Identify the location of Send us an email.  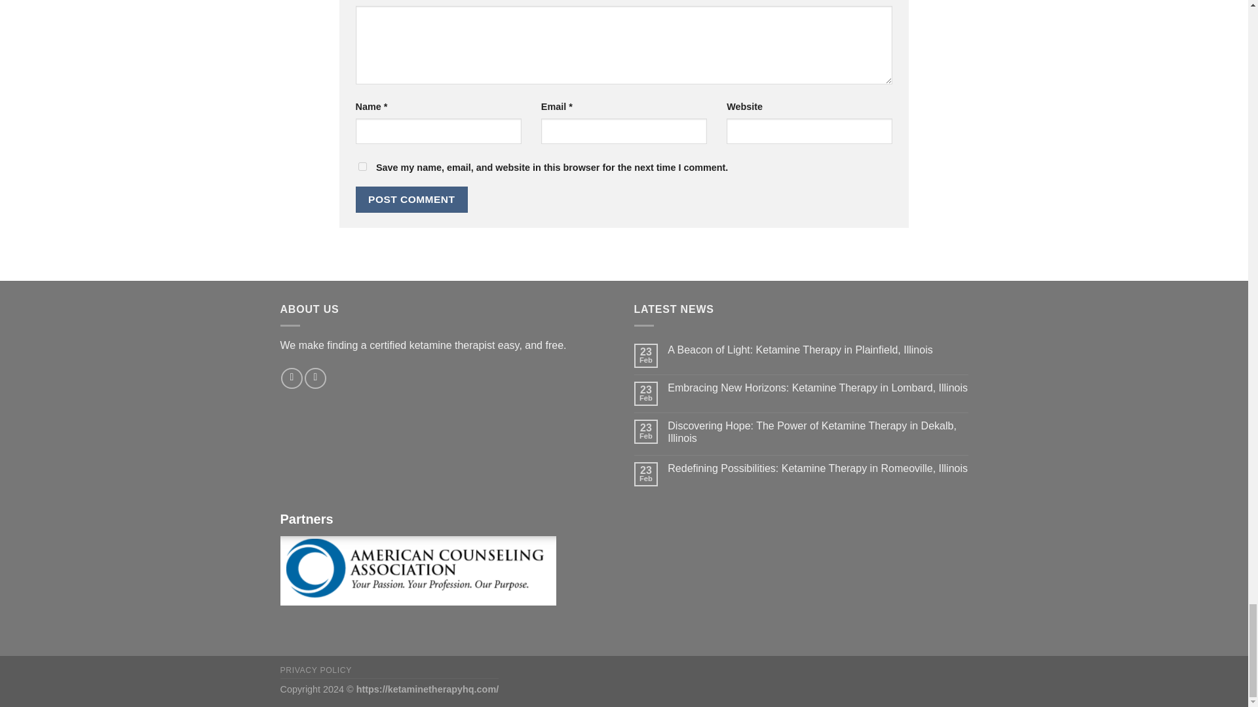
(314, 378).